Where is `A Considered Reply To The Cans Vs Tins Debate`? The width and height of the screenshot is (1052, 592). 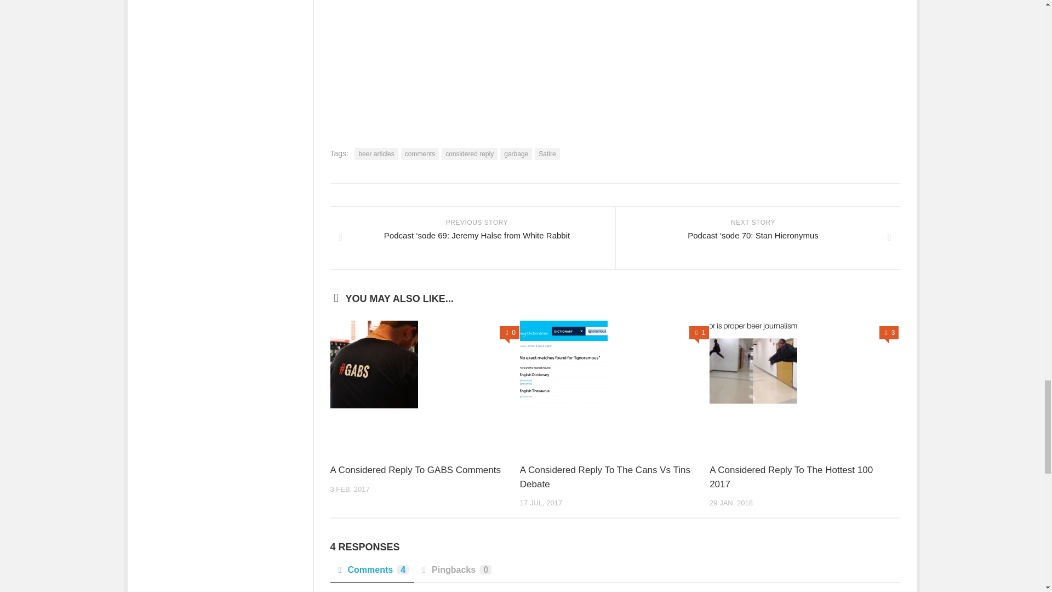
A Considered Reply To The Cans Vs Tins Debate is located at coordinates (614, 365).